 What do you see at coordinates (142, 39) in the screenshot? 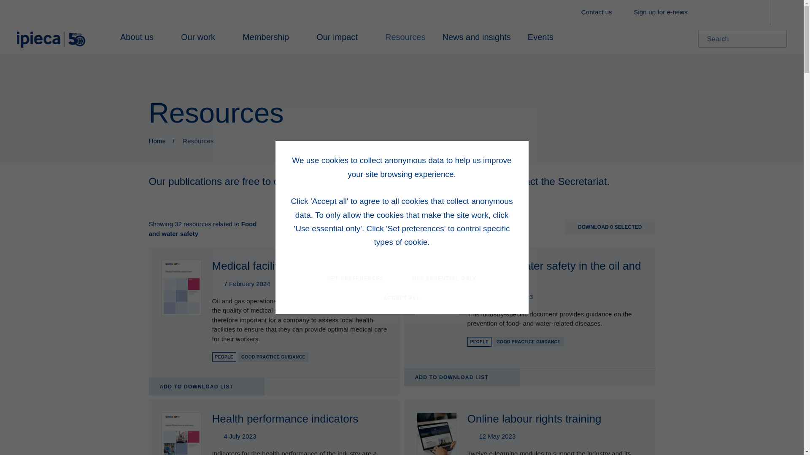
I see `About us` at bounding box center [142, 39].